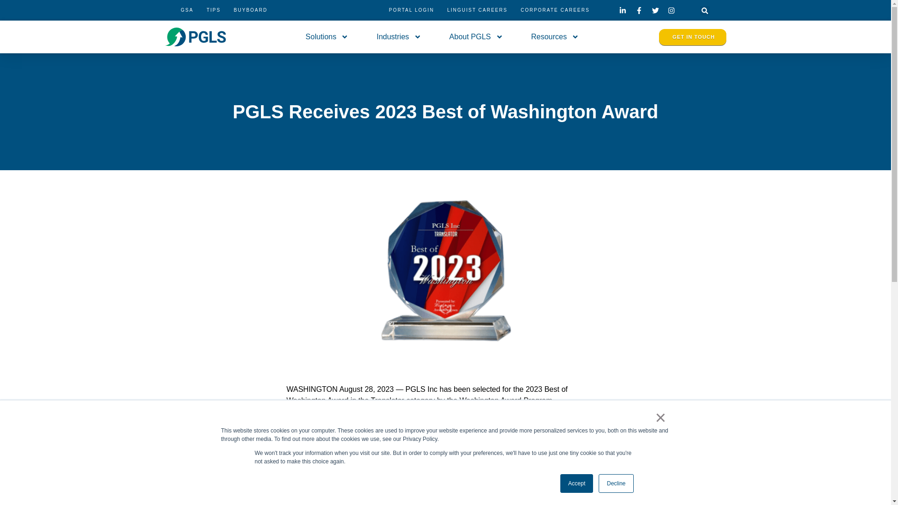 The image size is (898, 505). What do you see at coordinates (326, 37) in the screenshot?
I see `Solutions` at bounding box center [326, 37].